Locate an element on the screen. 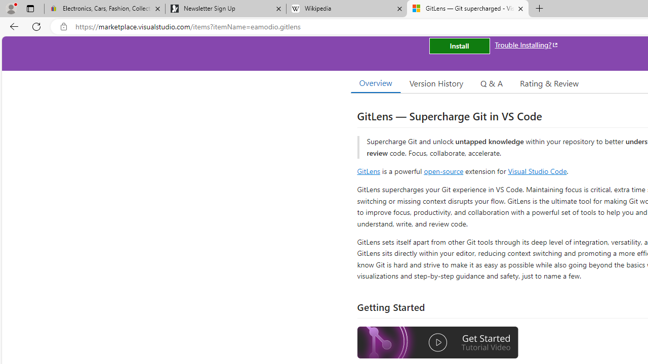 The height and width of the screenshot is (364, 648). Wikipedia is located at coordinates (346, 9).